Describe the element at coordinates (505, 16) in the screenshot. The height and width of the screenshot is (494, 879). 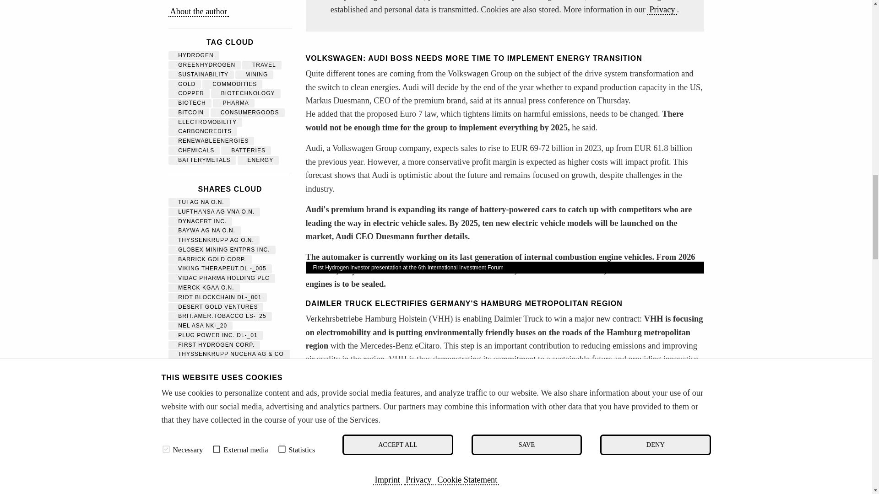
I see `youtube` at that location.